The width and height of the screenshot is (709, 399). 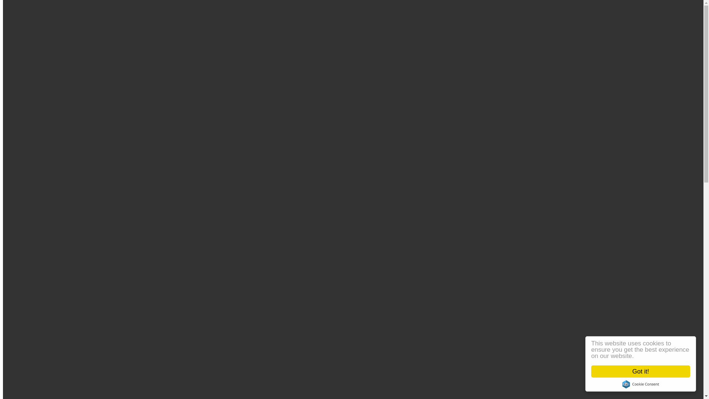 What do you see at coordinates (59, 311) in the screenshot?
I see `Mechanical Workshop` at bounding box center [59, 311].